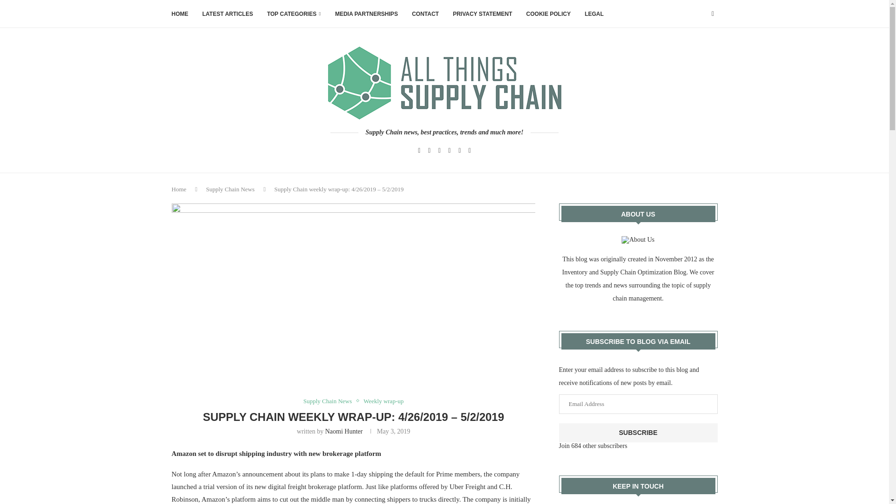  What do you see at coordinates (228, 14) in the screenshot?
I see `LATEST ARTICLES` at bounding box center [228, 14].